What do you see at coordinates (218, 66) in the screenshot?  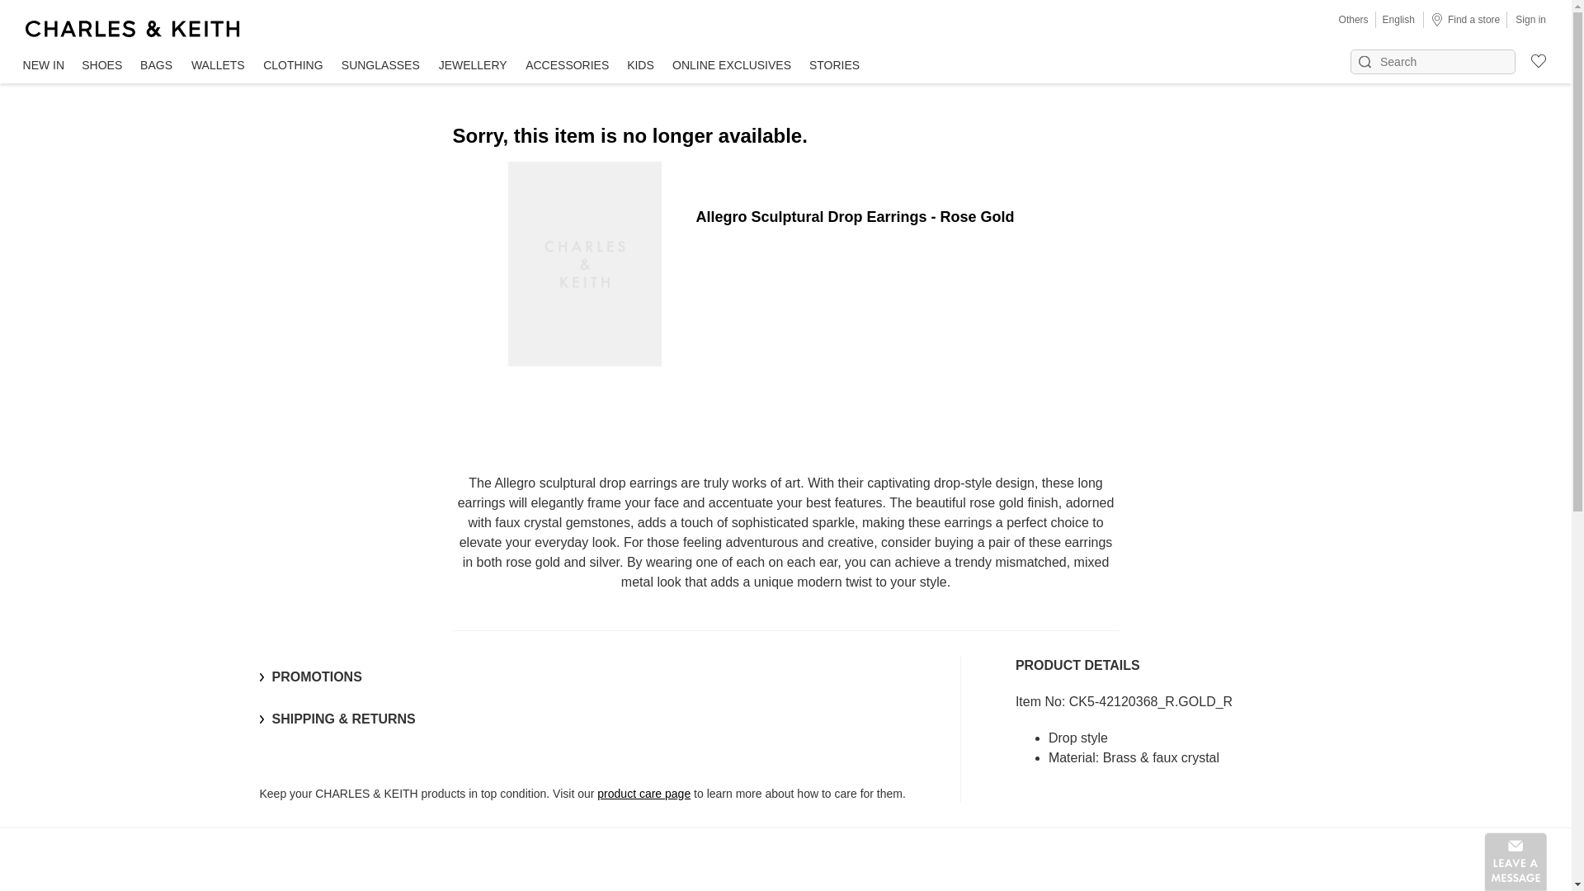 I see `WALLETS` at bounding box center [218, 66].